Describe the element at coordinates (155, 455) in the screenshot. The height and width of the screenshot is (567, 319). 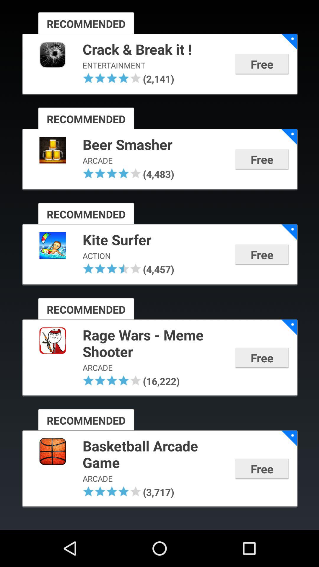
I see `turn on app above the arcade icon` at that location.